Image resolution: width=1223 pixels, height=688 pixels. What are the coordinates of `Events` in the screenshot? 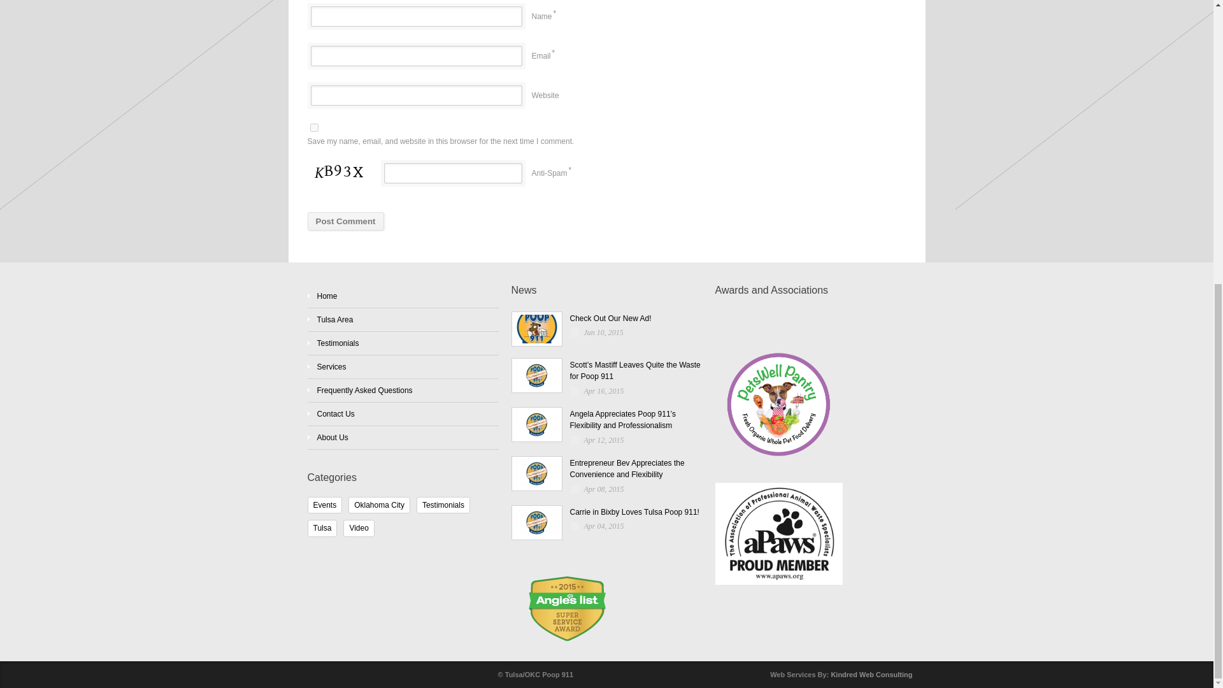 It's located at (324, 505).